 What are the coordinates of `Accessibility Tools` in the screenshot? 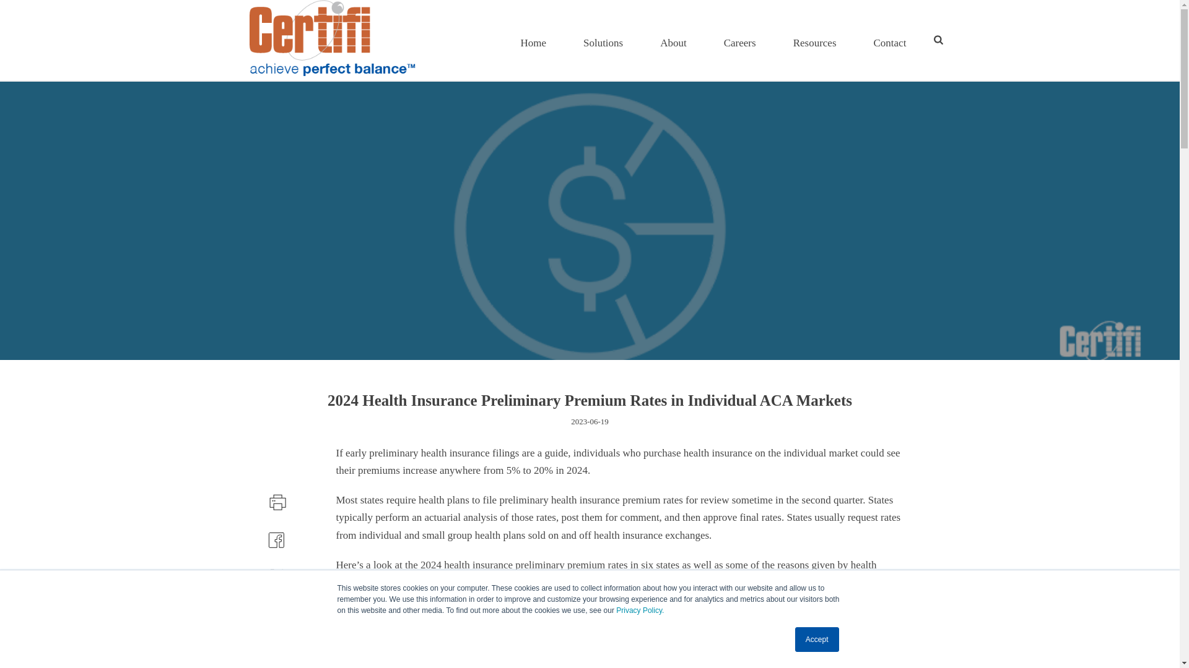 It's located at (817, 640).